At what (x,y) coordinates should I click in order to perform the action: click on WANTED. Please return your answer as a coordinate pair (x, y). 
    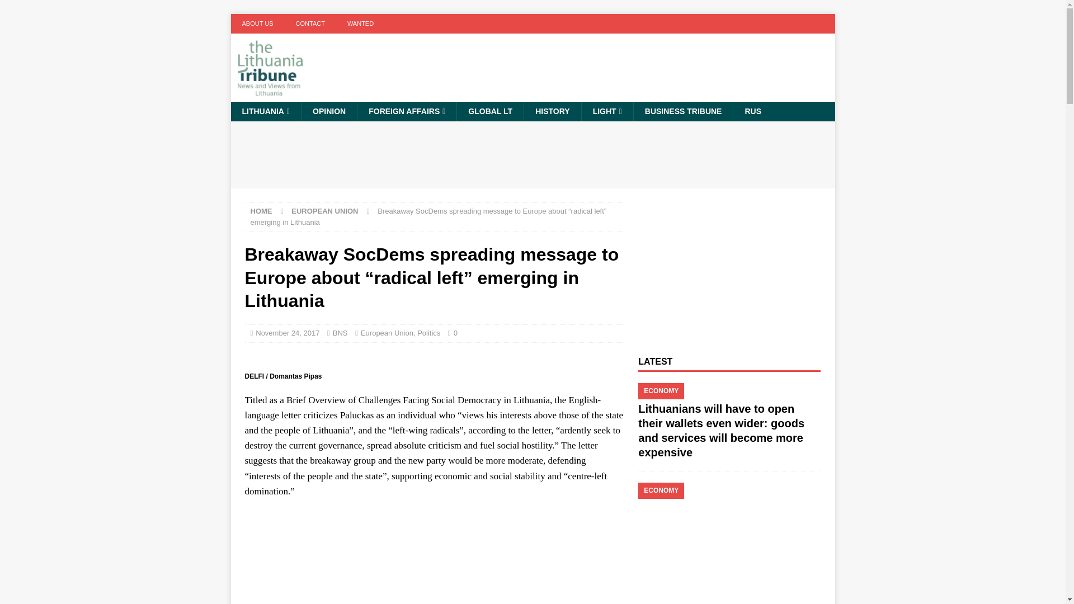
    Looking at the image, I should click on (360, 23).